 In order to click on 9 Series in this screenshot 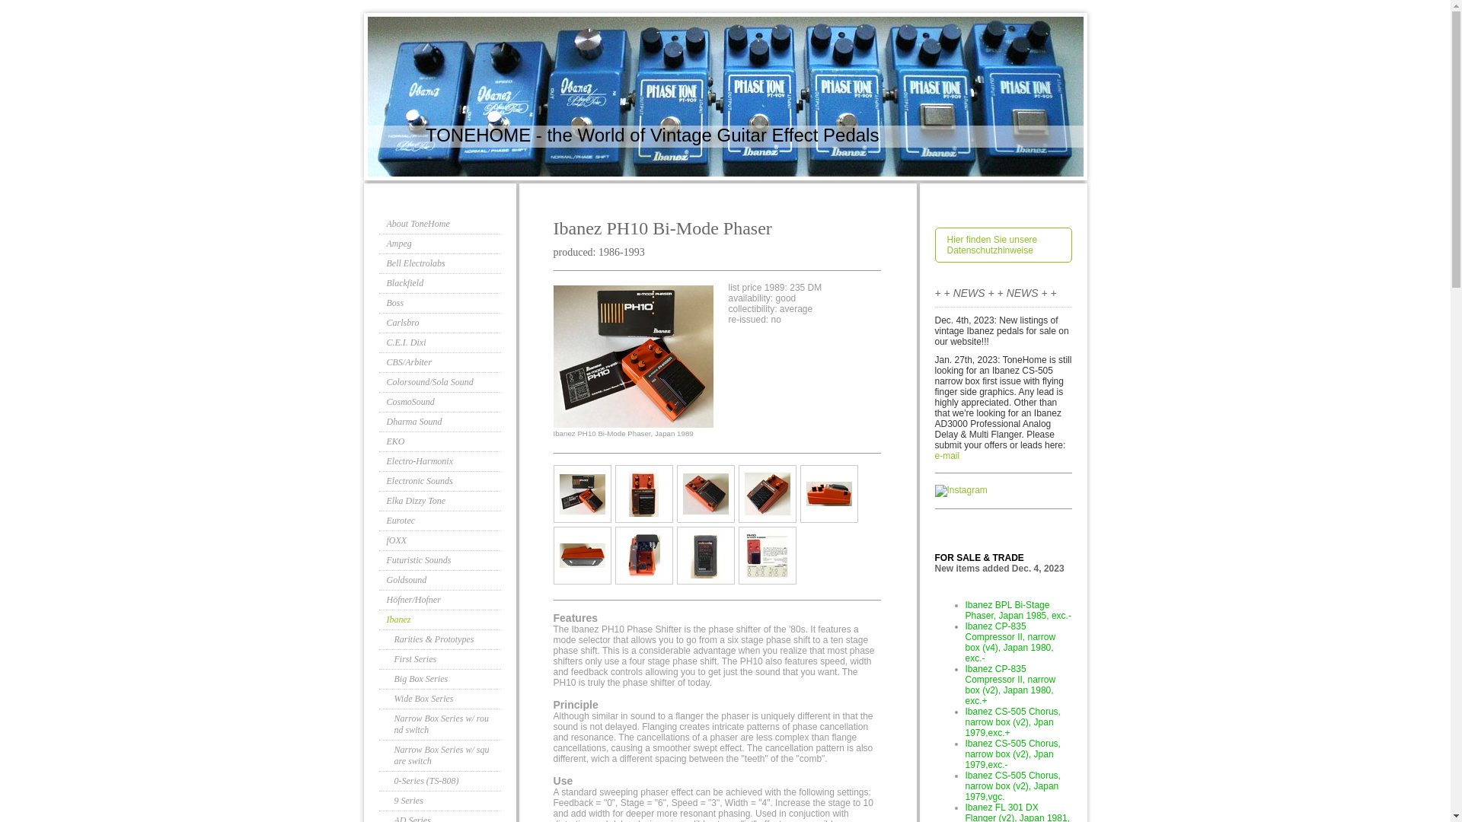, I will do `click(440, 801)`.